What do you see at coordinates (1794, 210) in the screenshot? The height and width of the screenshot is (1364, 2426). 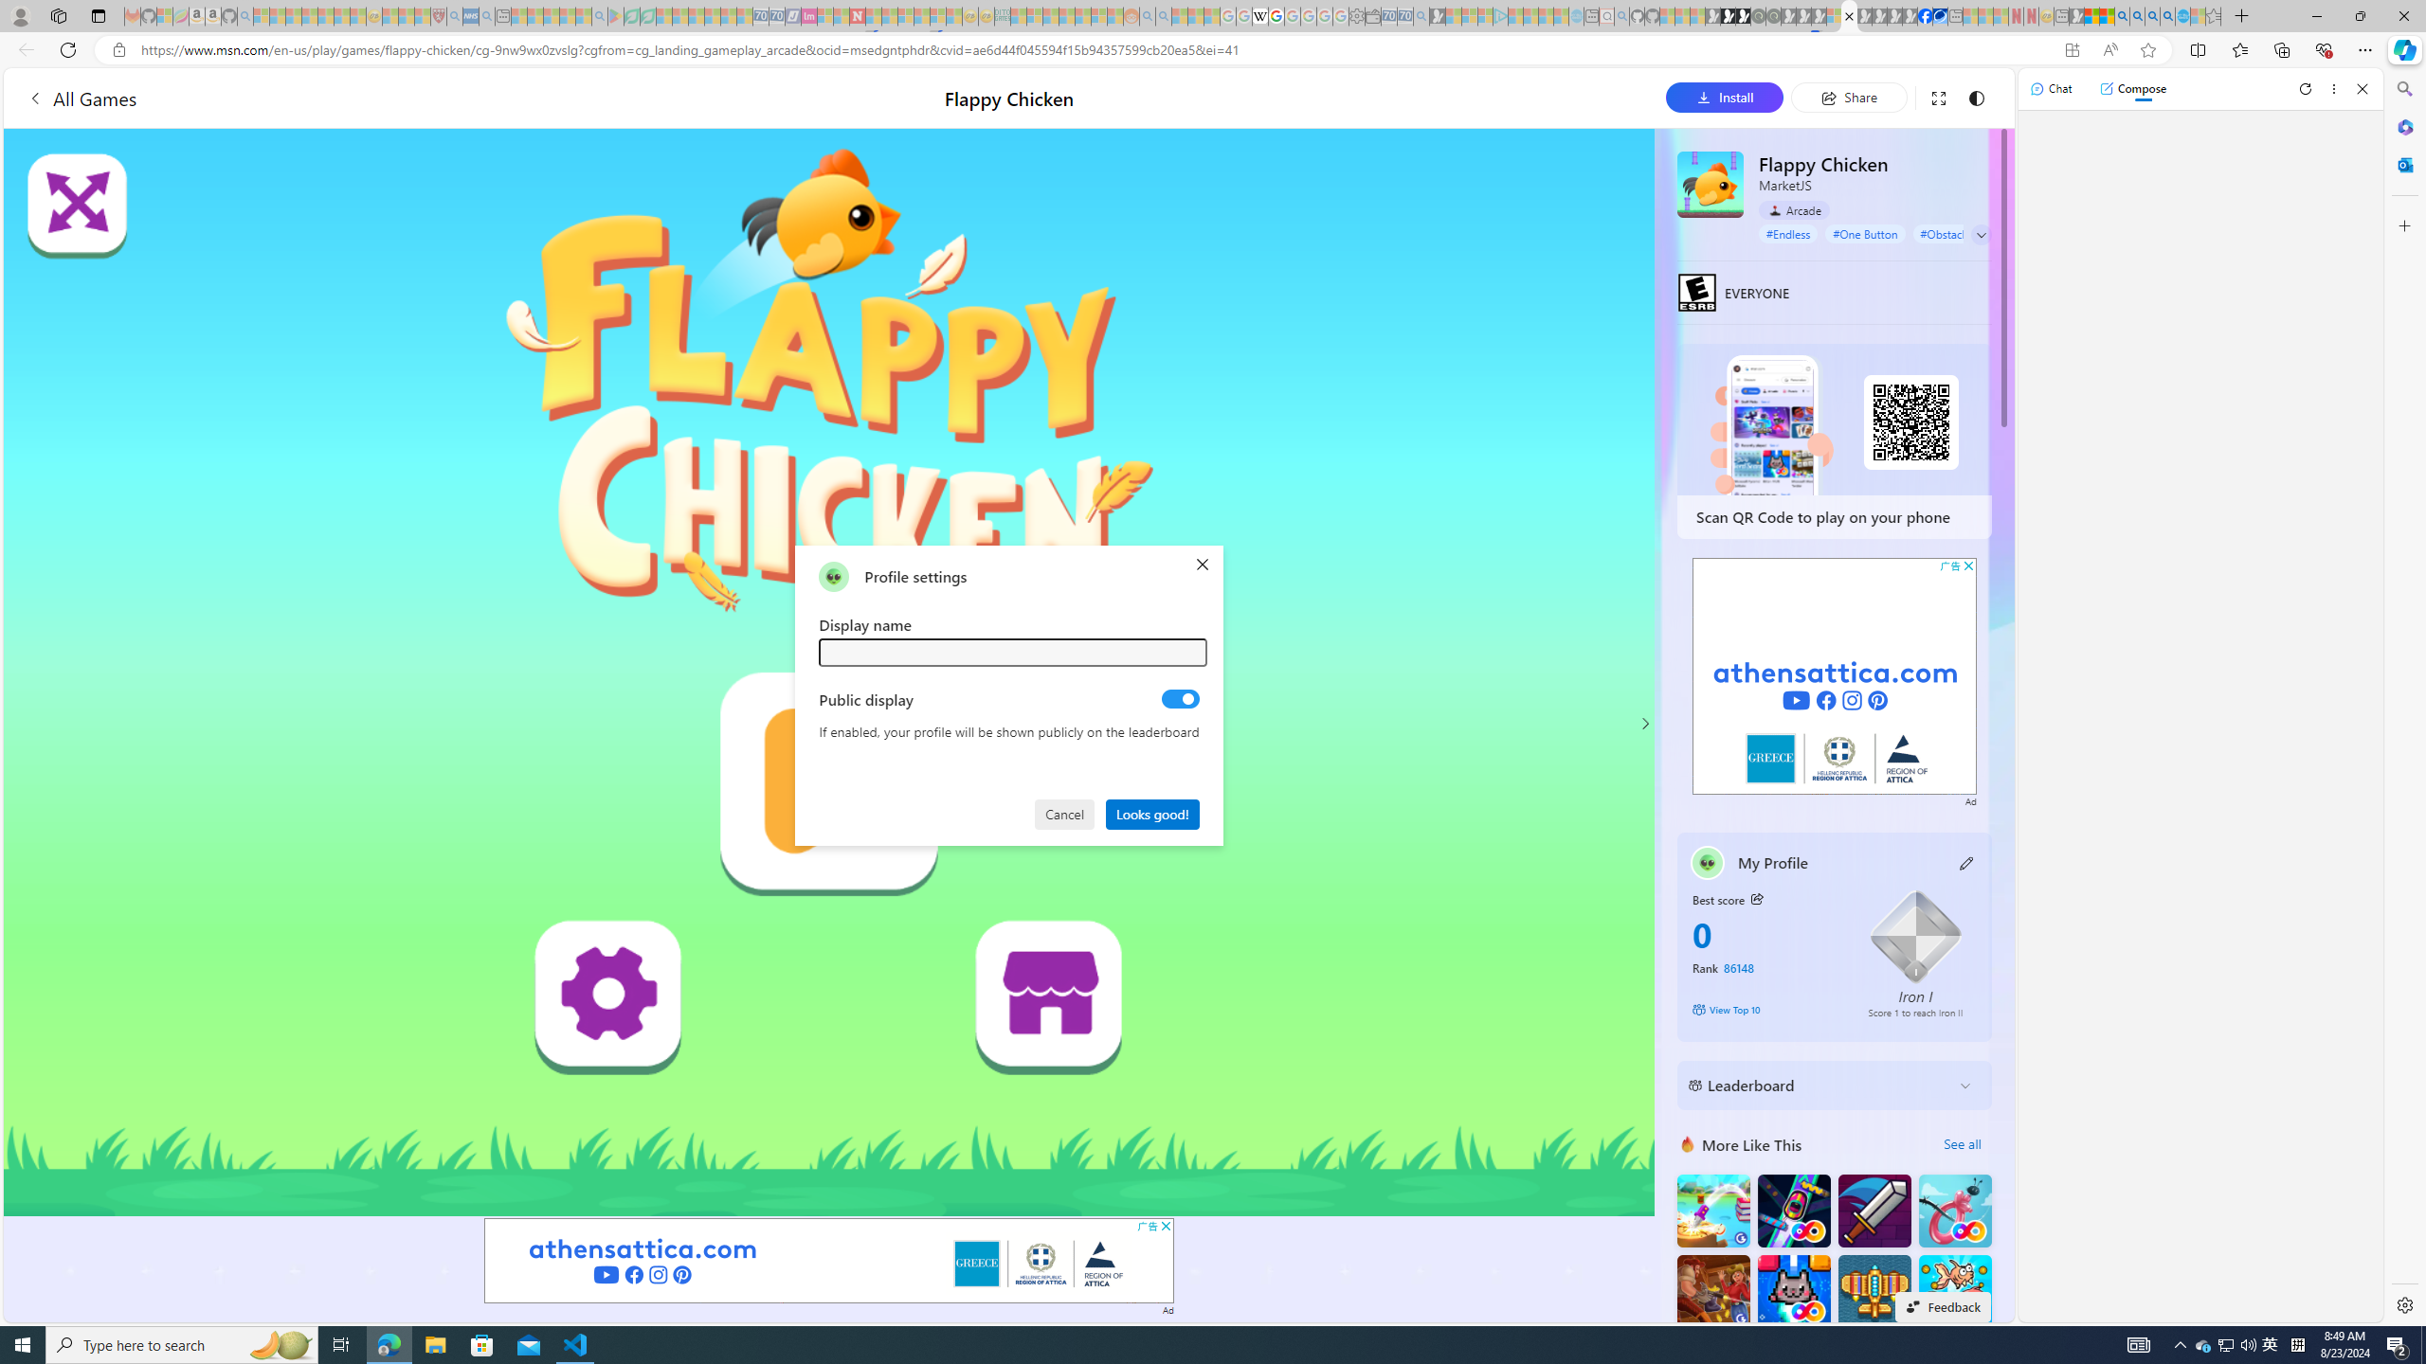 I see `Arcade` at bounding box center [1794, 210].